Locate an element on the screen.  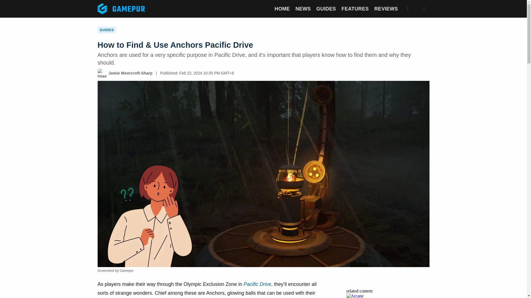
NEWS is located at coordinates (303, 9).